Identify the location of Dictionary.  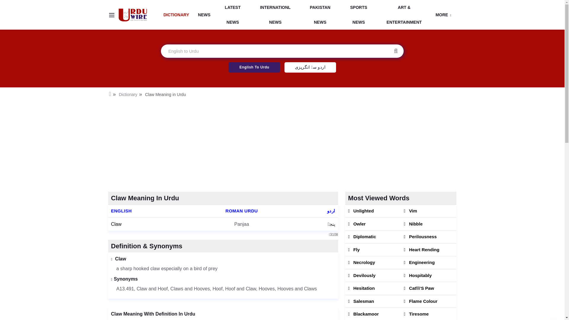
(128, 95).